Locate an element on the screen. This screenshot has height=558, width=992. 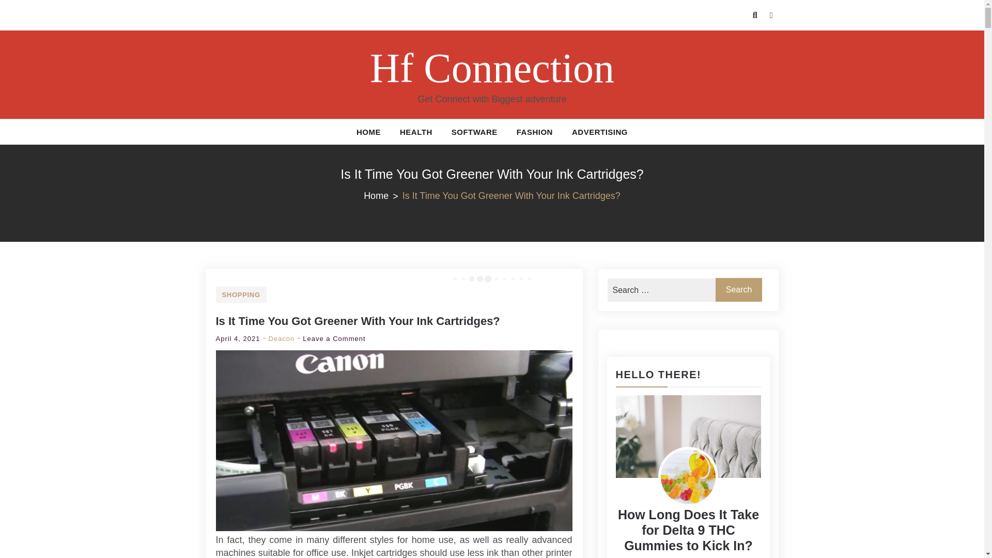
Hf Connection is located at coordinates (492, 68).